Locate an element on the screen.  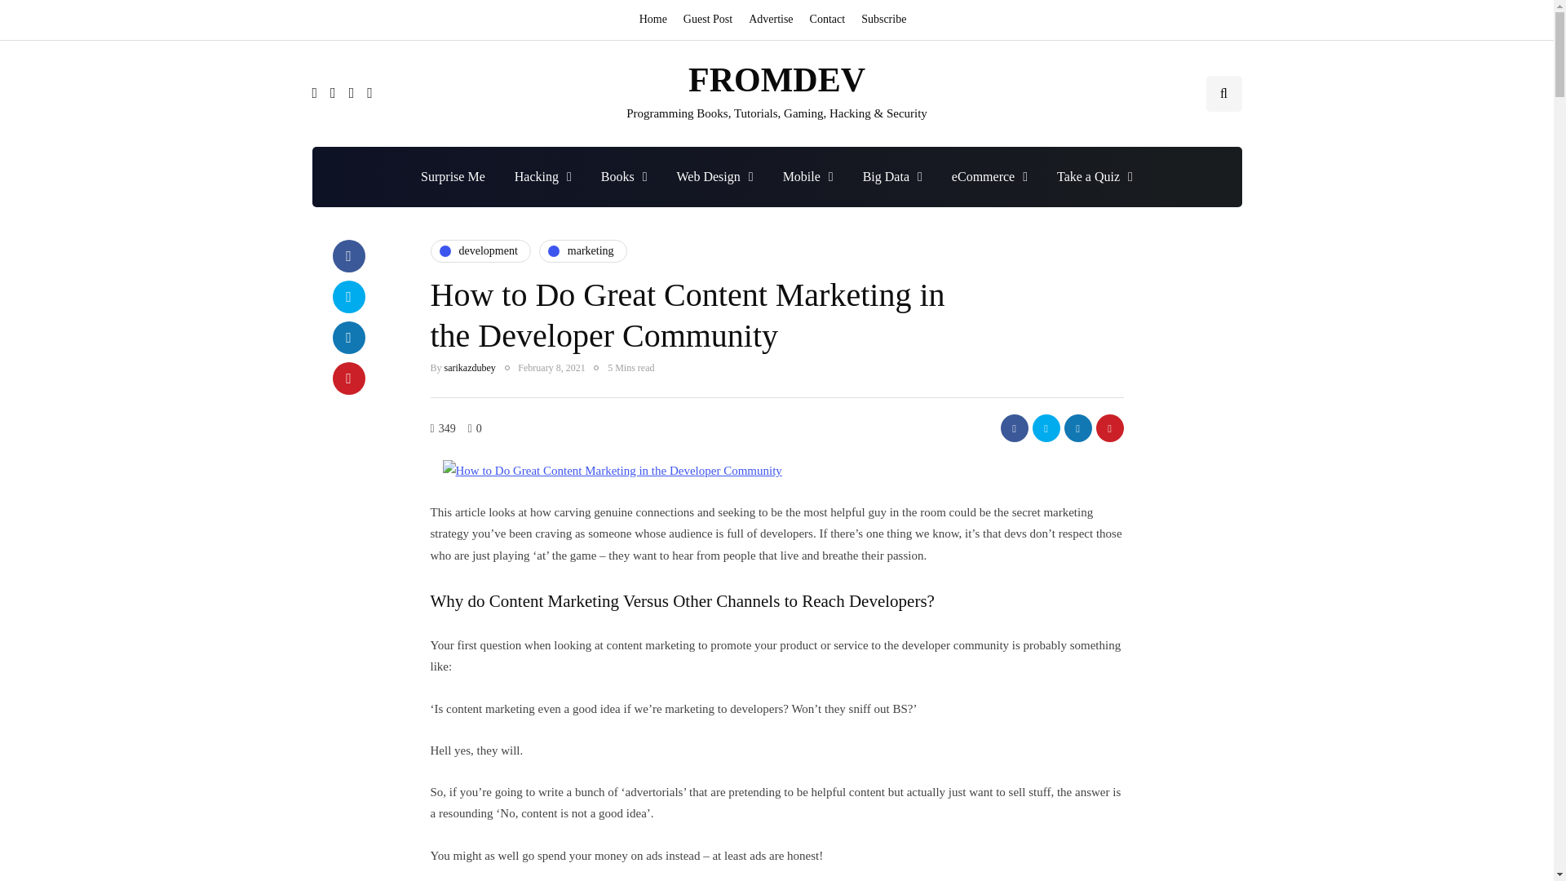
Web Design is located at coordinates (715, 176).